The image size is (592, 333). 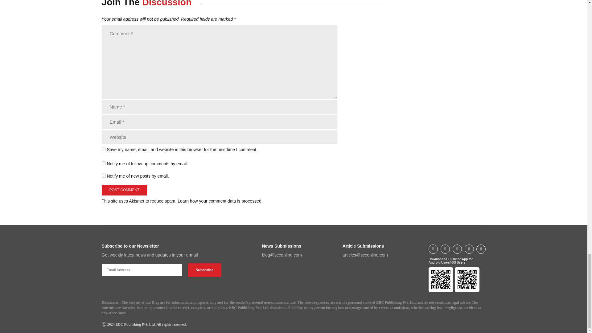 What do you see at coordinates (104, 175) in the screenshot?
I see `subscribe` at bounding box center [104, 175].